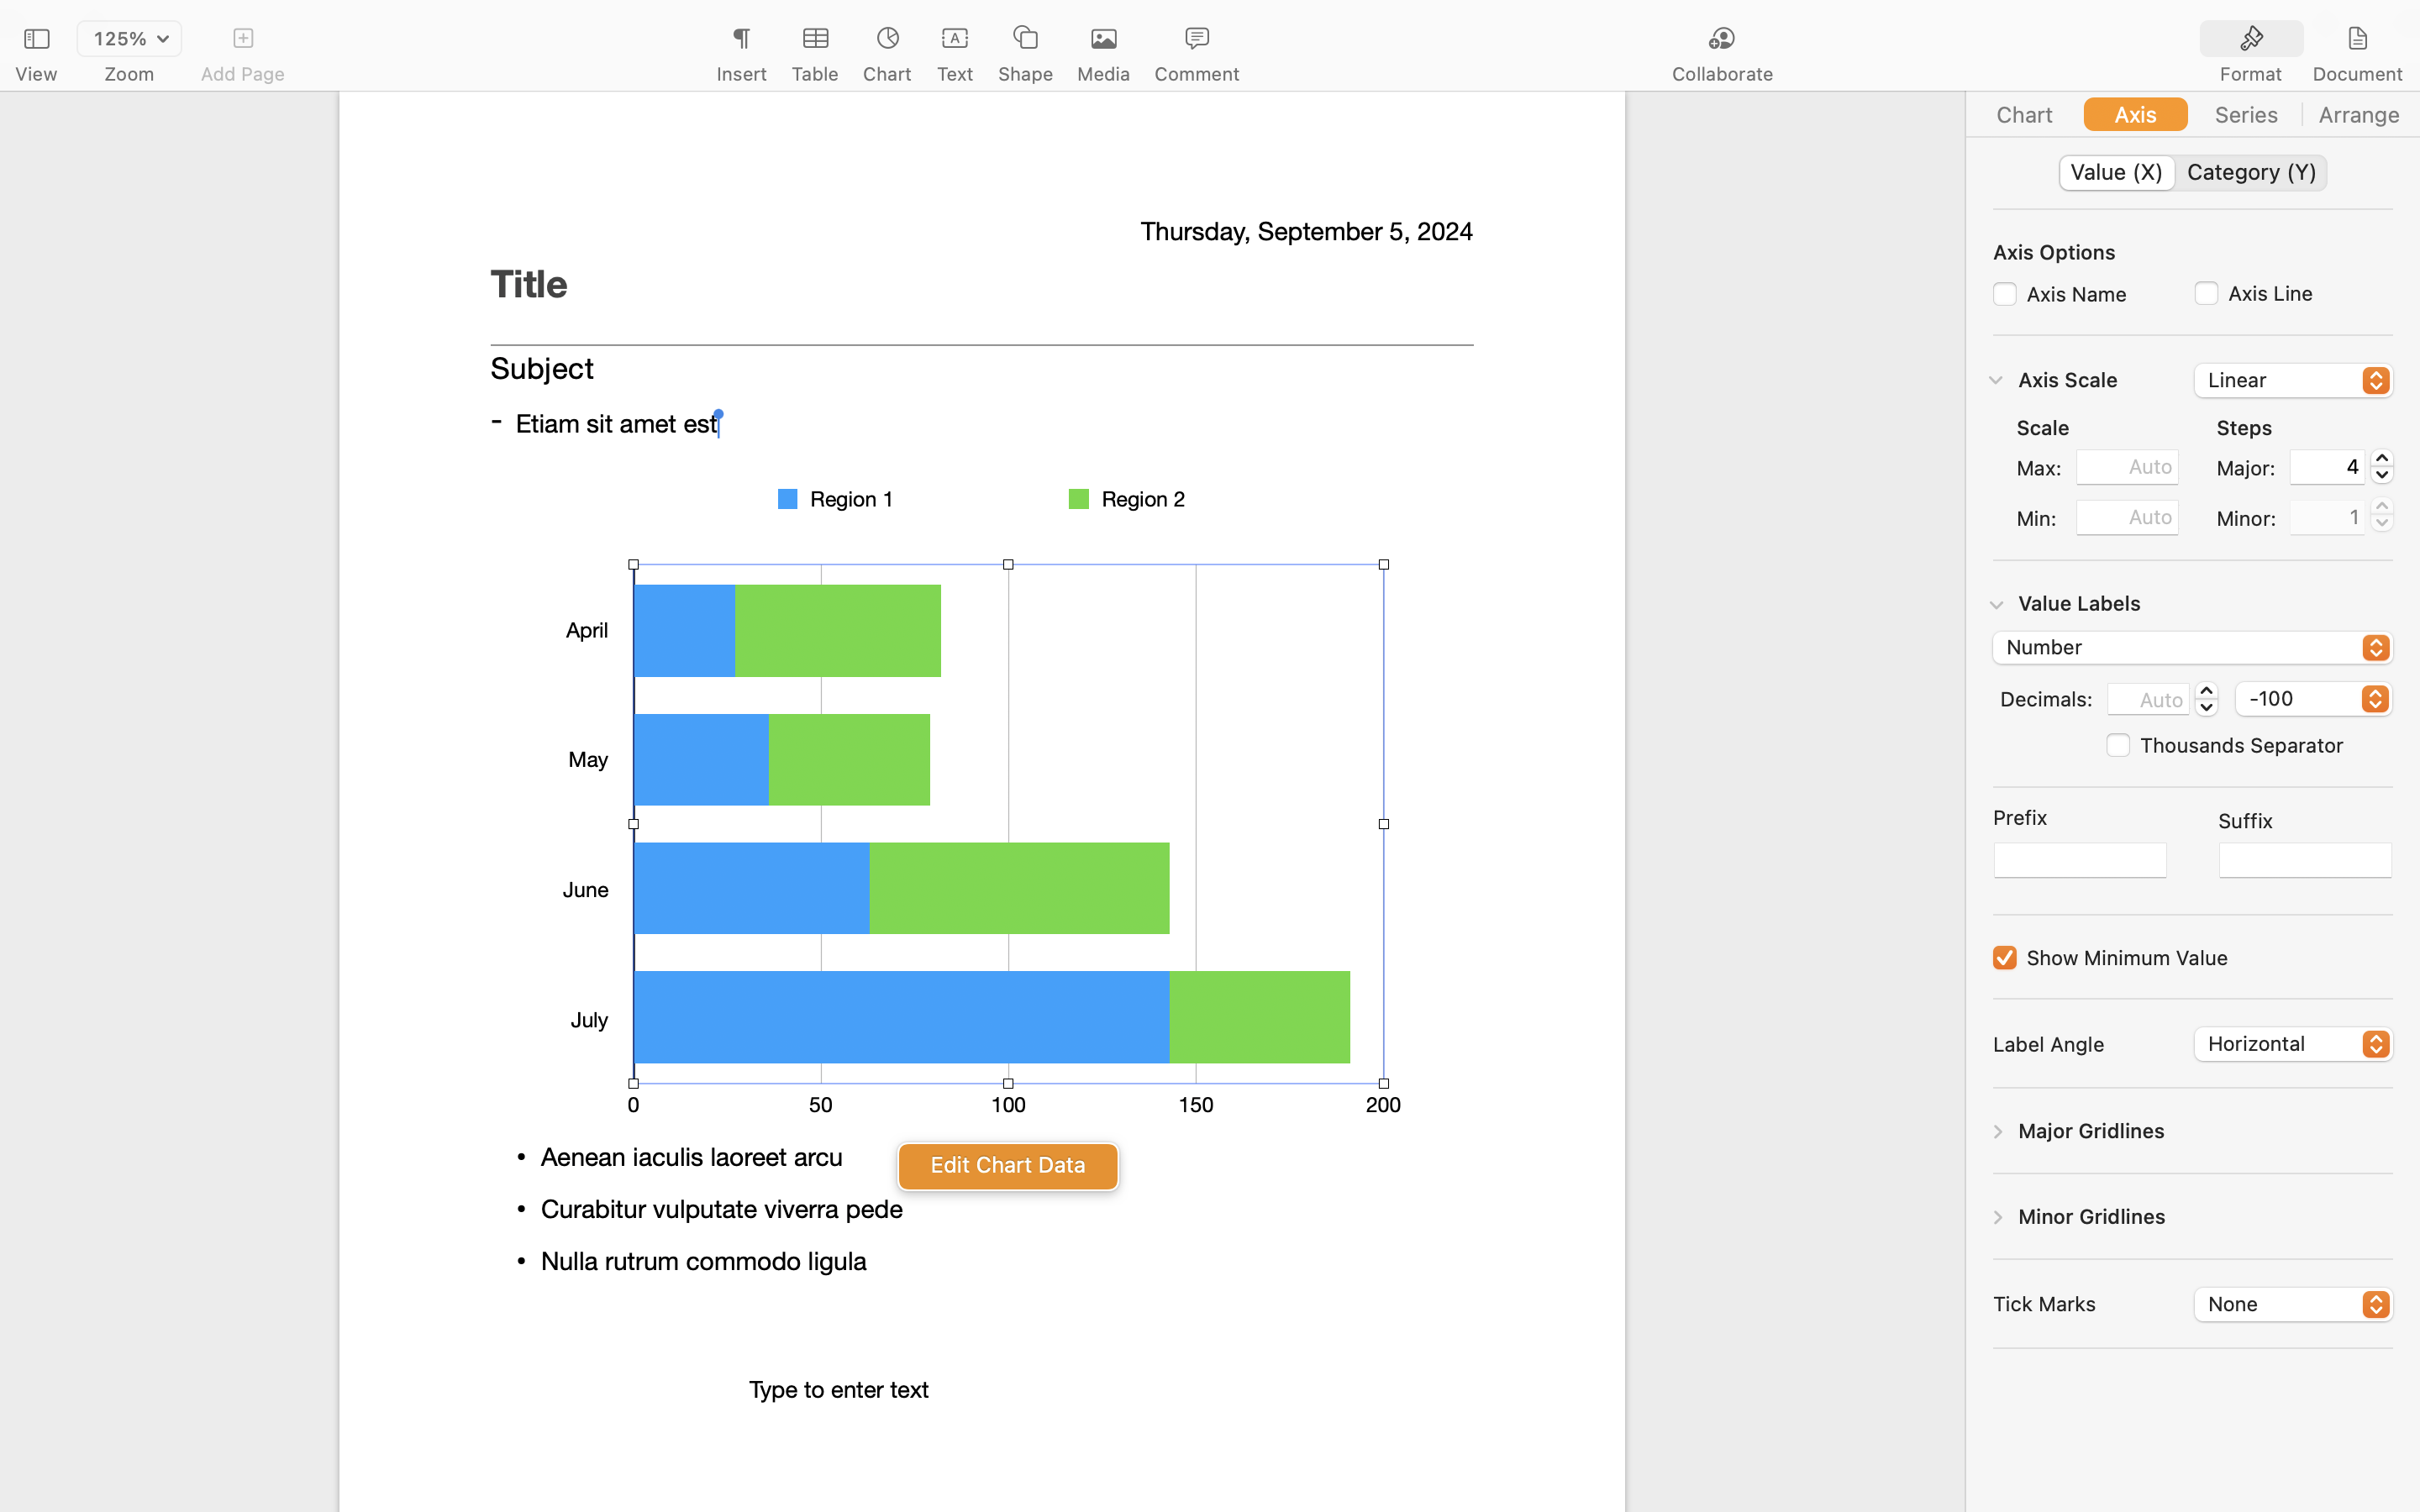 The height and width of the screenshot is (1512, 2420). Describe the element at coordinates (2044, 1303) in the screenshot. I see `Tick Marks` at that location.